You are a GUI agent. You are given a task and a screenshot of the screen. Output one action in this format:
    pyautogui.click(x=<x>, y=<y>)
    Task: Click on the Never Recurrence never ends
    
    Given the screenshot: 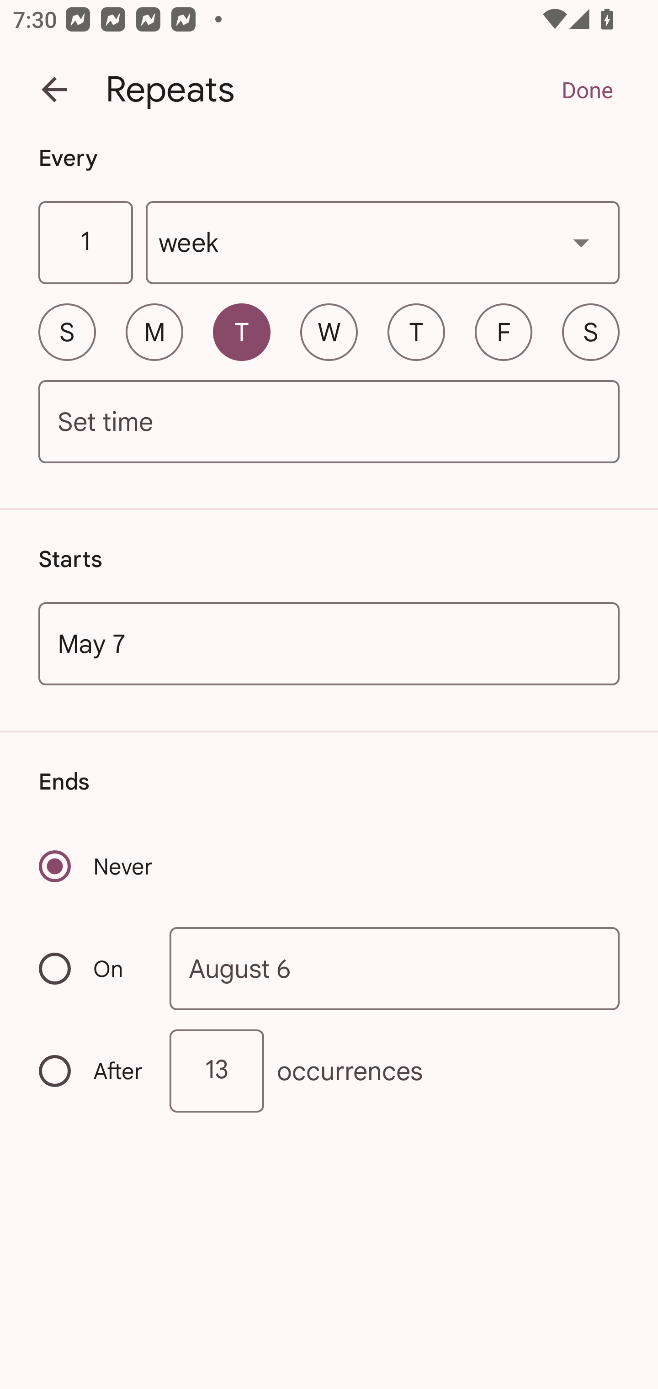 What is the action you would take?
    pyautogui.click(x=97, y=866)
    